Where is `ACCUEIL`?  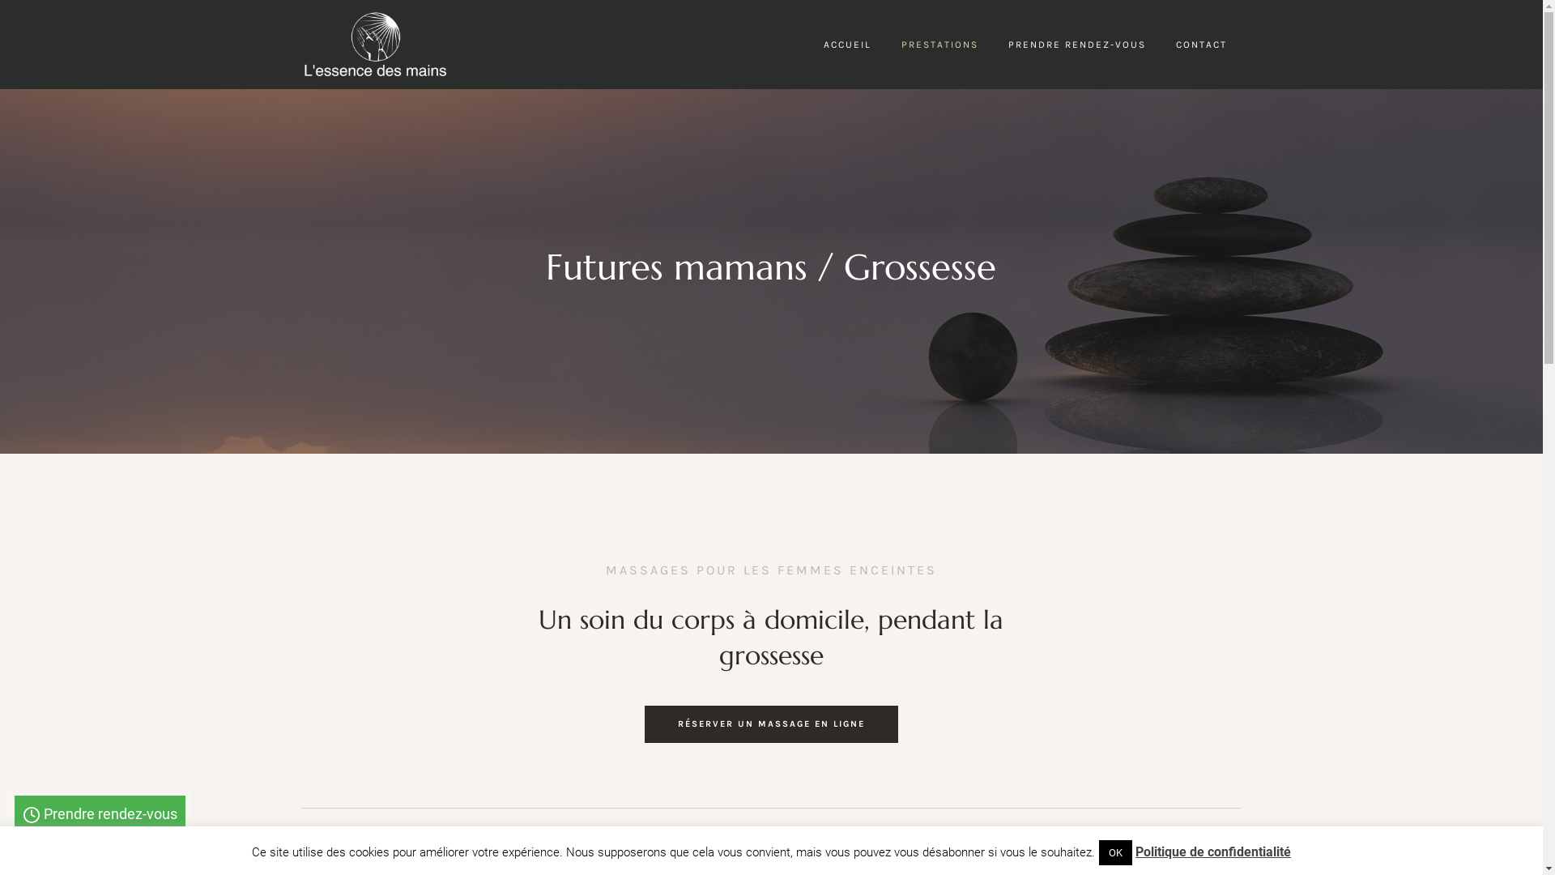
ACCUEIL is located at coordinates (847, 45).